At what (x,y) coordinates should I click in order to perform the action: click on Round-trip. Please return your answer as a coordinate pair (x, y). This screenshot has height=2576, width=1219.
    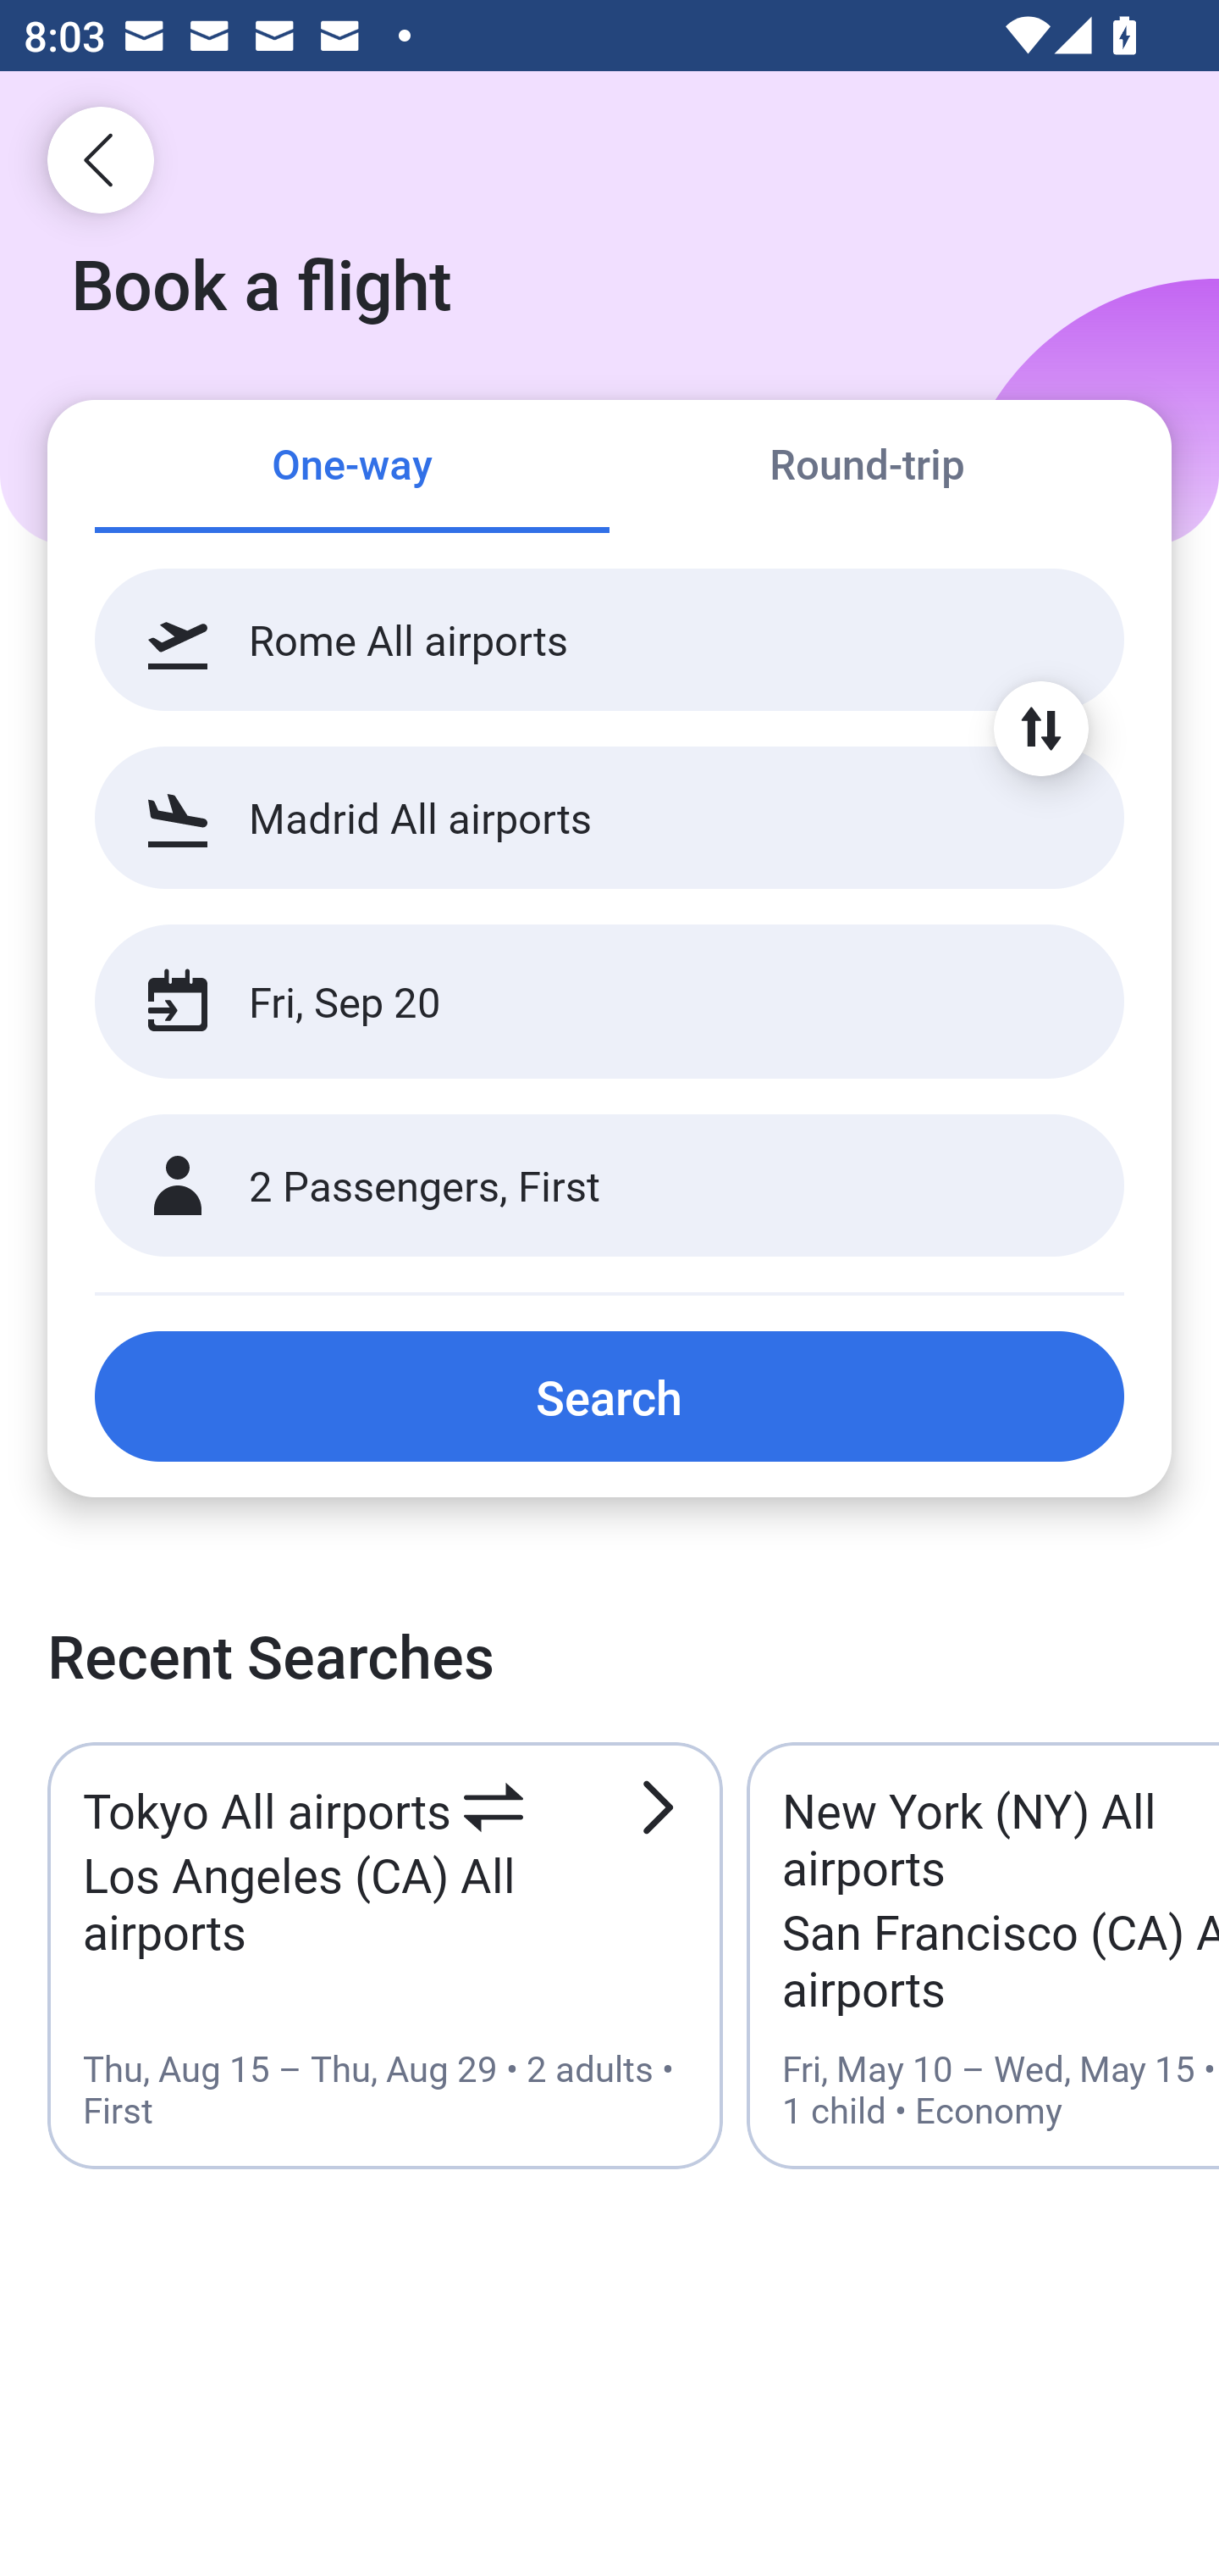
    Looking at the image, I should click on (867, 468).